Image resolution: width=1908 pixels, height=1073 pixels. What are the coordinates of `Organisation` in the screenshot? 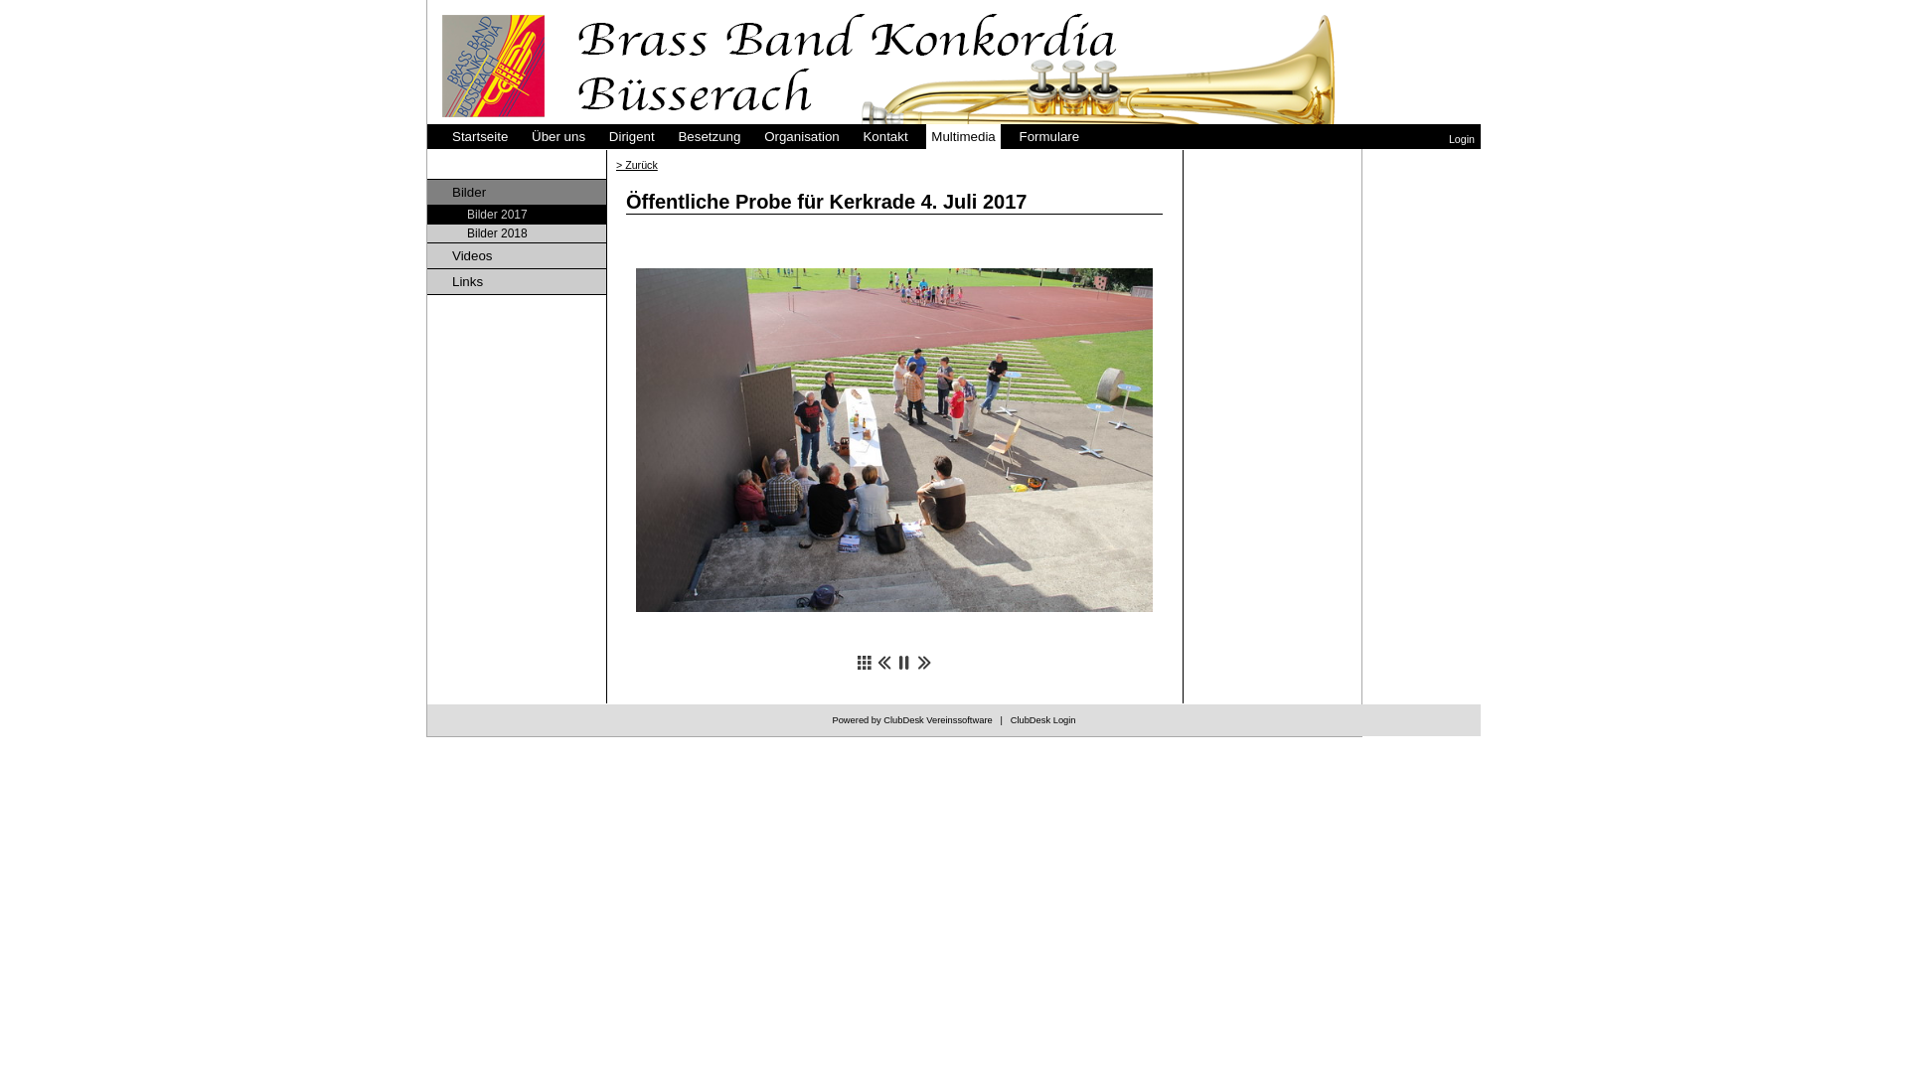 It's located at (802, 137).